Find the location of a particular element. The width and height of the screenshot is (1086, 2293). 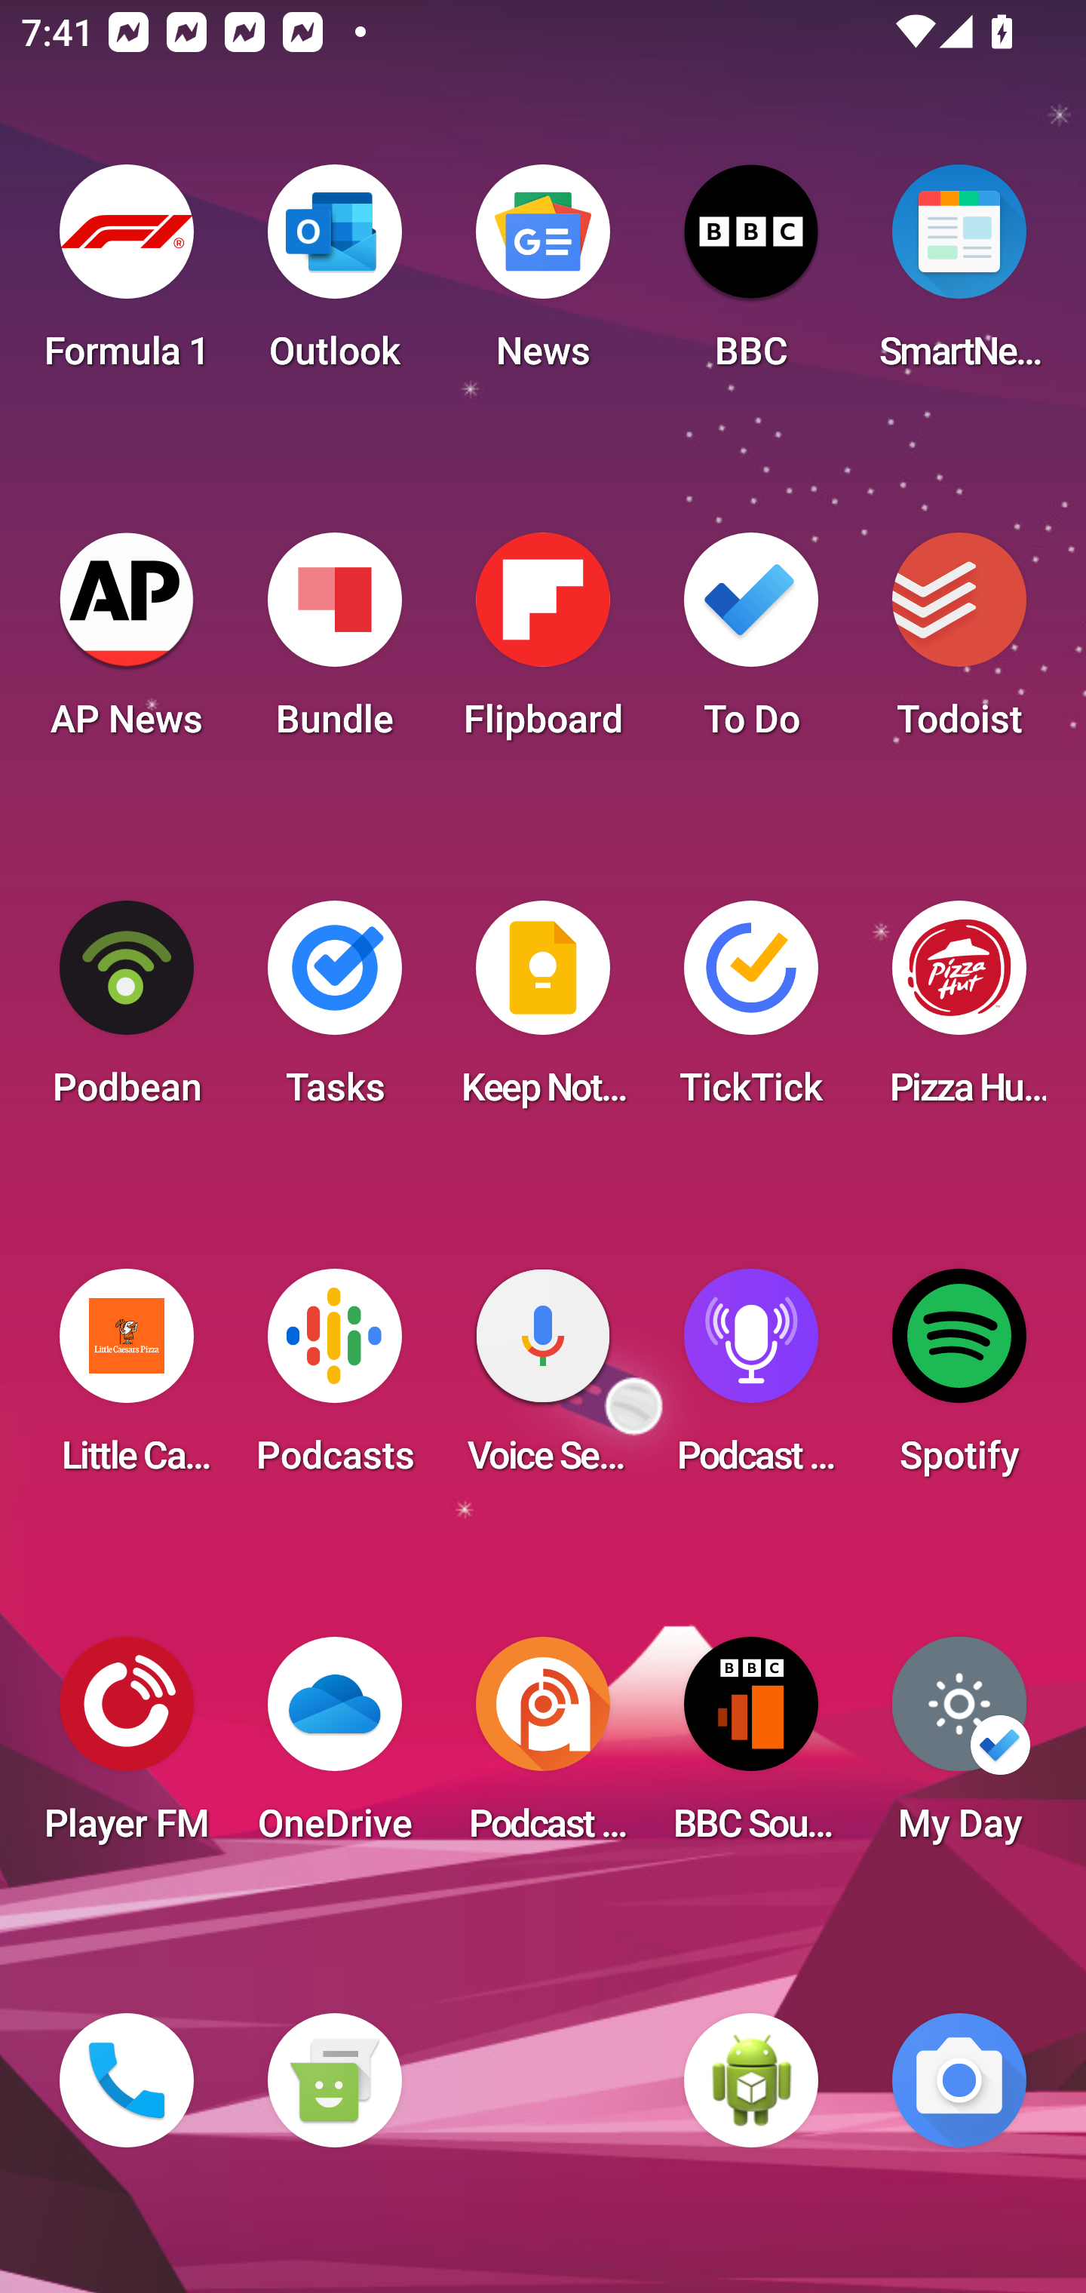

Podcast Player is located at coordinates (751, 1380).